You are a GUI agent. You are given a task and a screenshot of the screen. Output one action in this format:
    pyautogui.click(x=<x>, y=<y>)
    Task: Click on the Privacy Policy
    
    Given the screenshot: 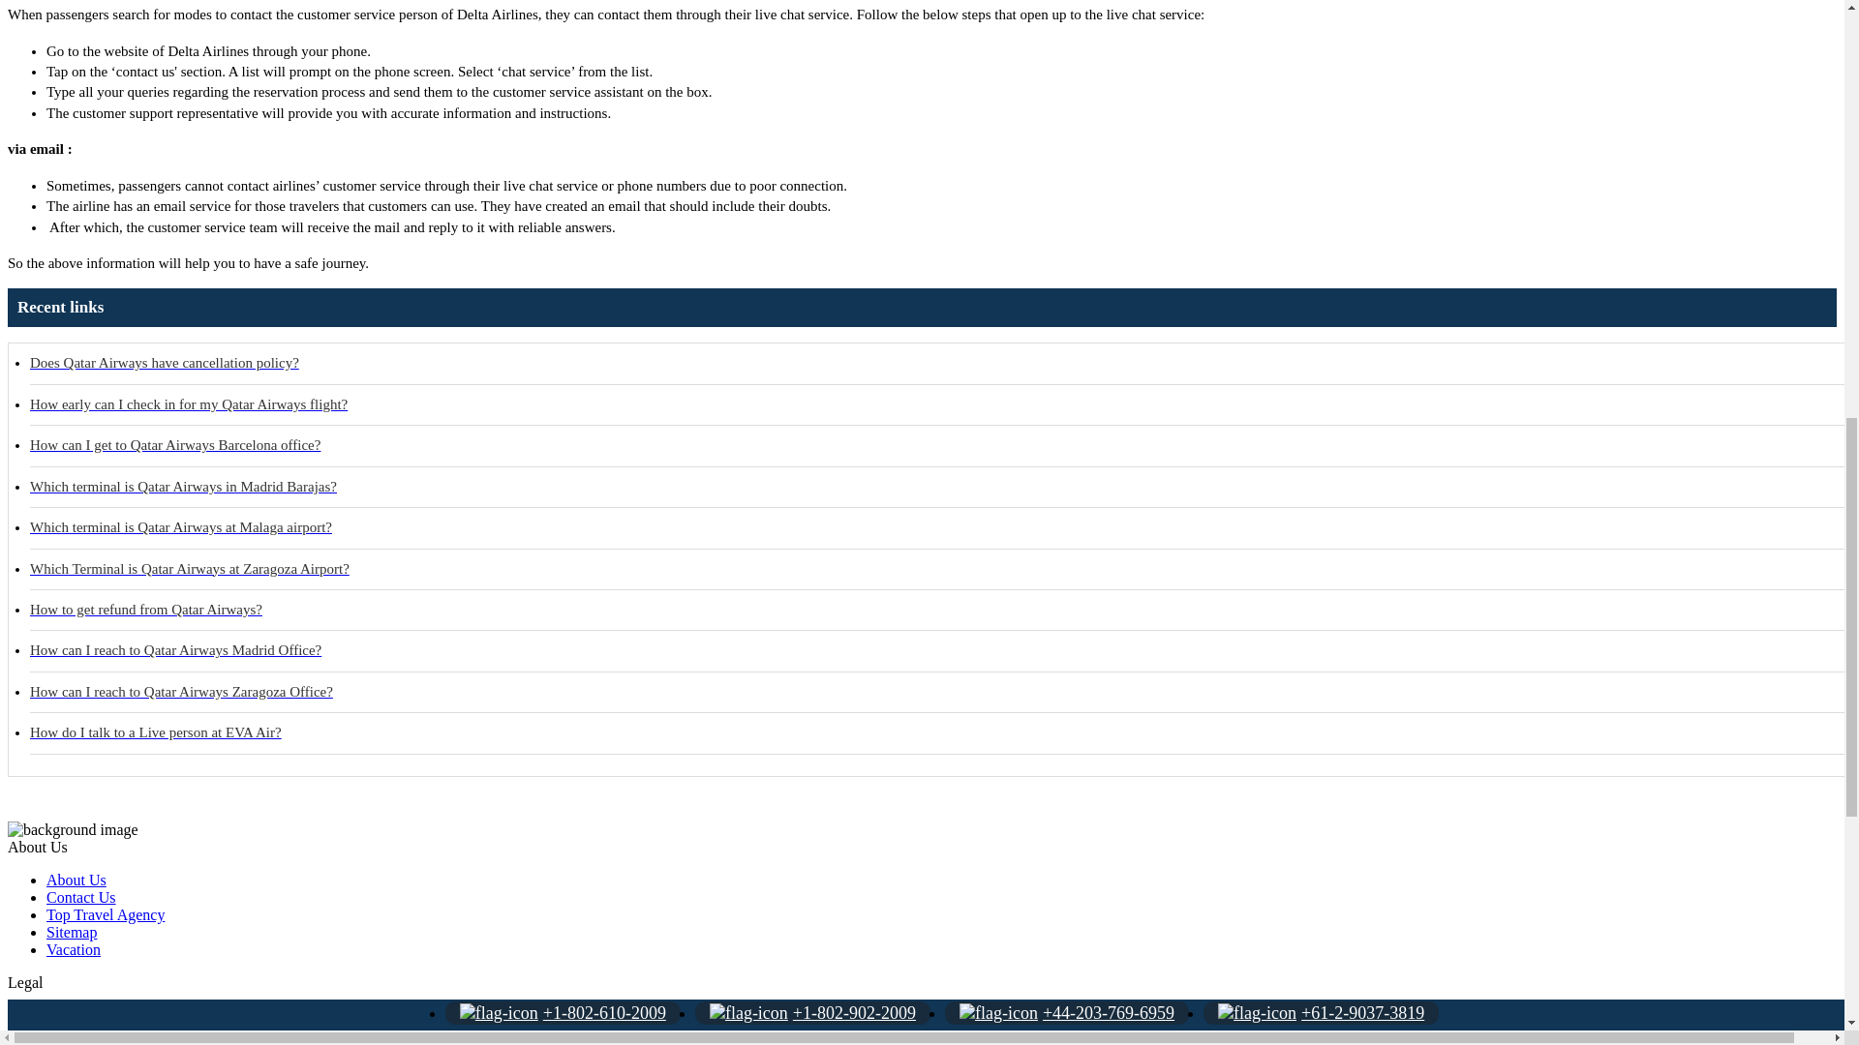 What is the action you would take?
    pyautogui.click(x=92, y=1032)
    